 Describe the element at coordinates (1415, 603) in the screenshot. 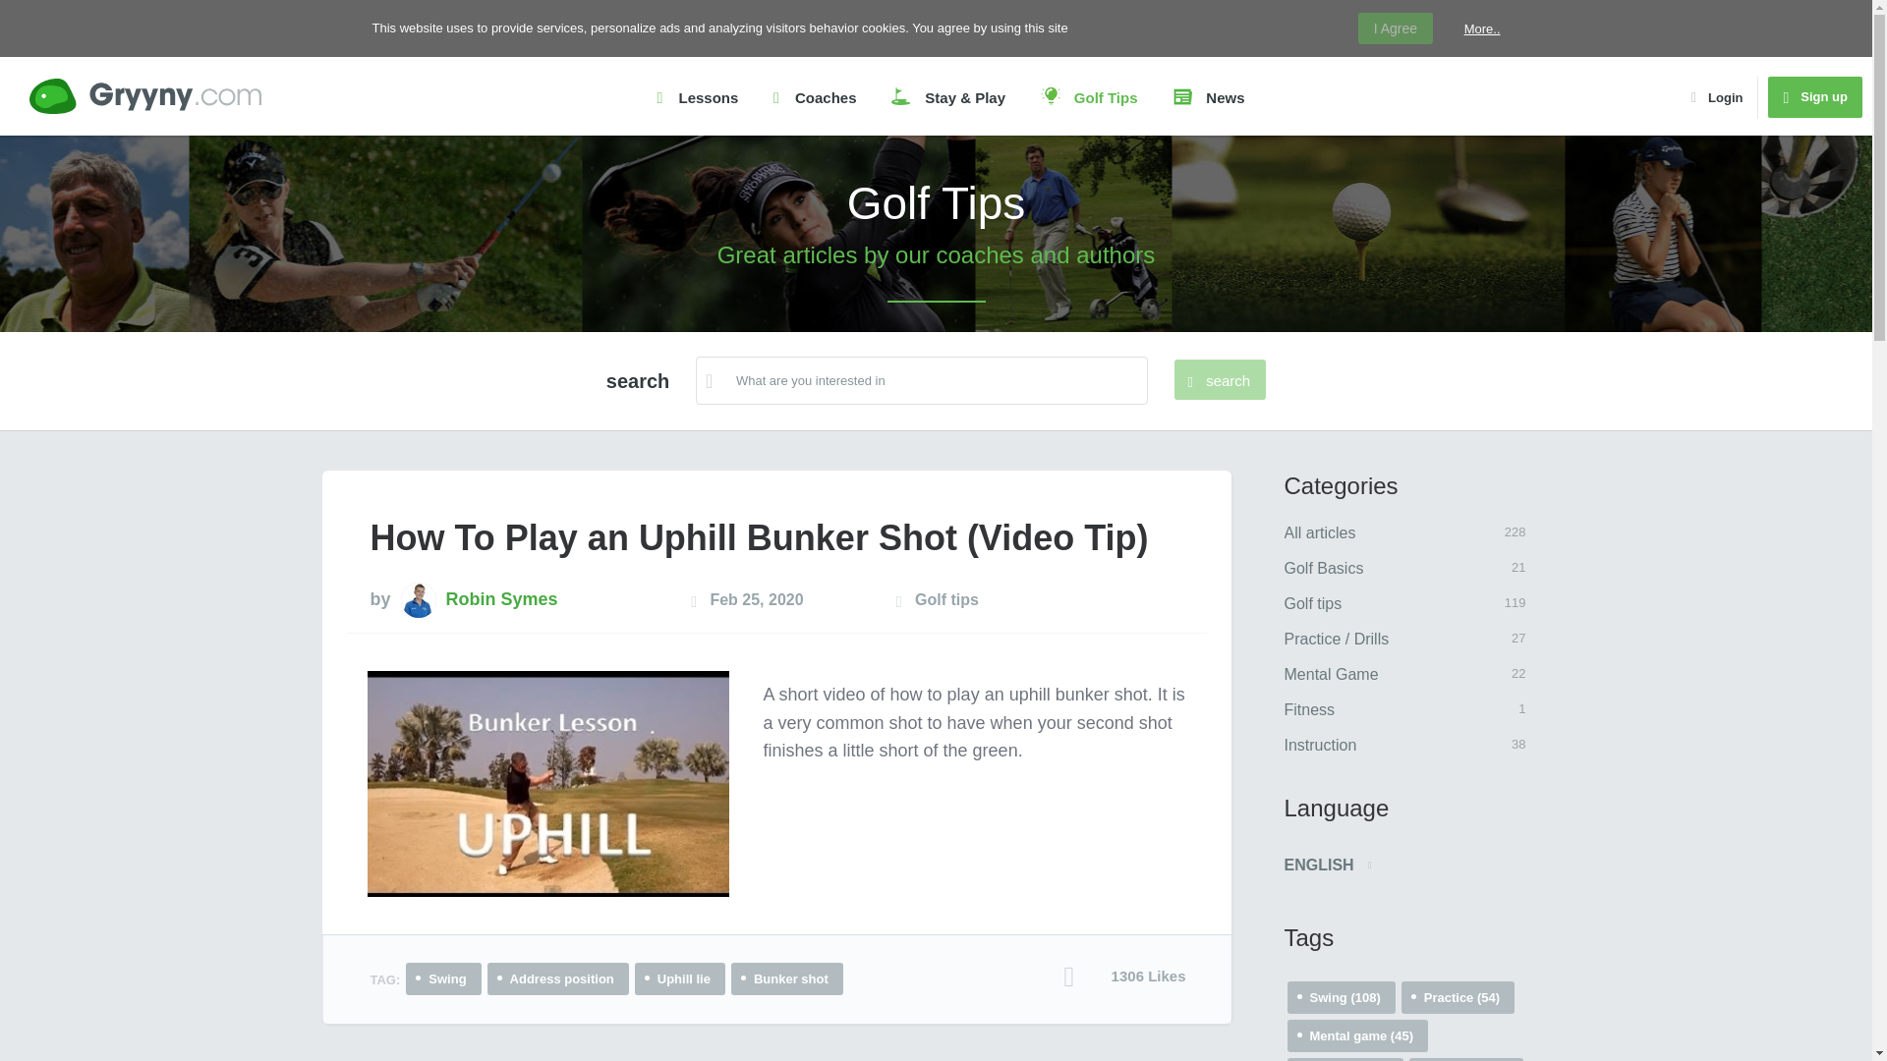

I see `search` at that location.